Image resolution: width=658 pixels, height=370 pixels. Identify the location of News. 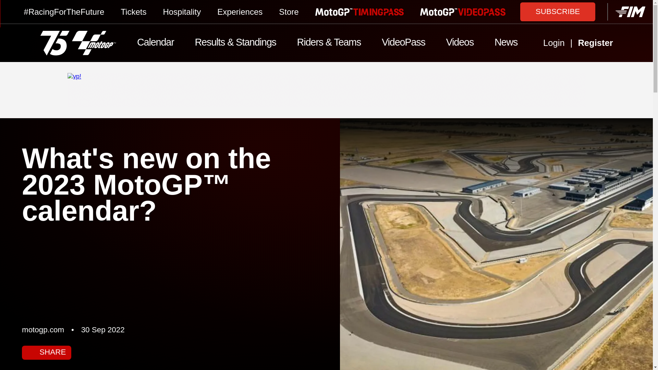
(506, 43).